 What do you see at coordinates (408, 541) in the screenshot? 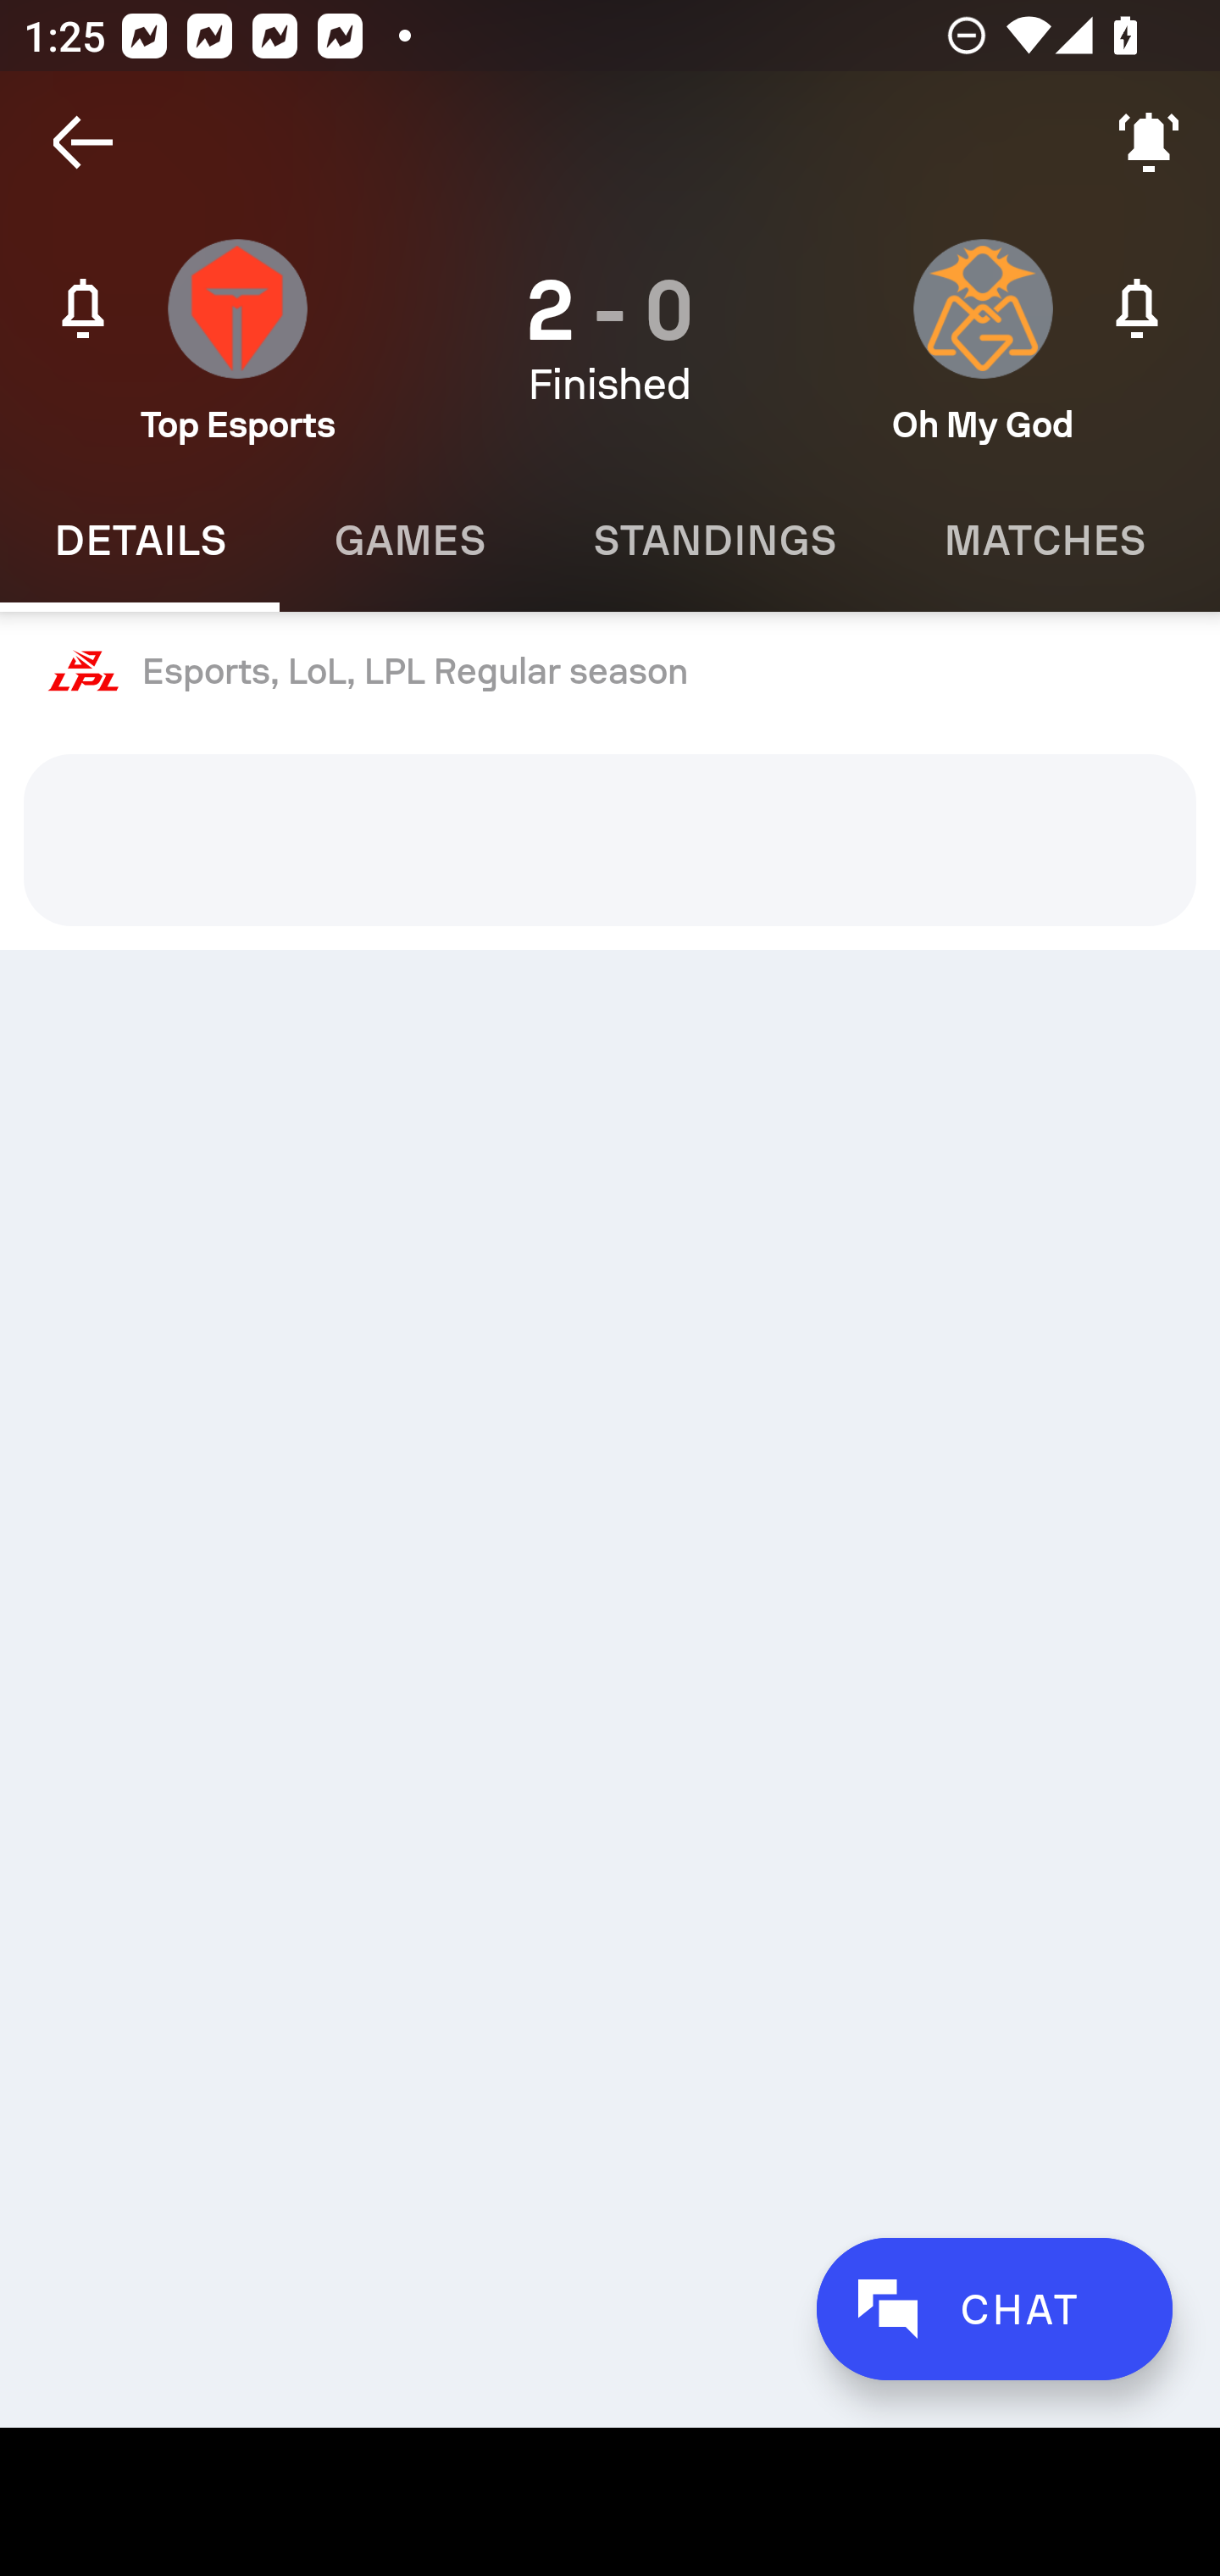
I see `Games GAMES` at bounding box center [408, 541].